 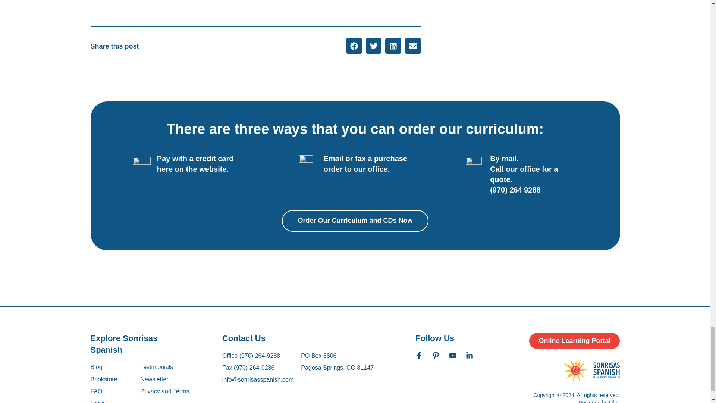 What do you see at coordinates (97, 401) in the screenshot?
I see `Login` at bounding box center [97, 401].